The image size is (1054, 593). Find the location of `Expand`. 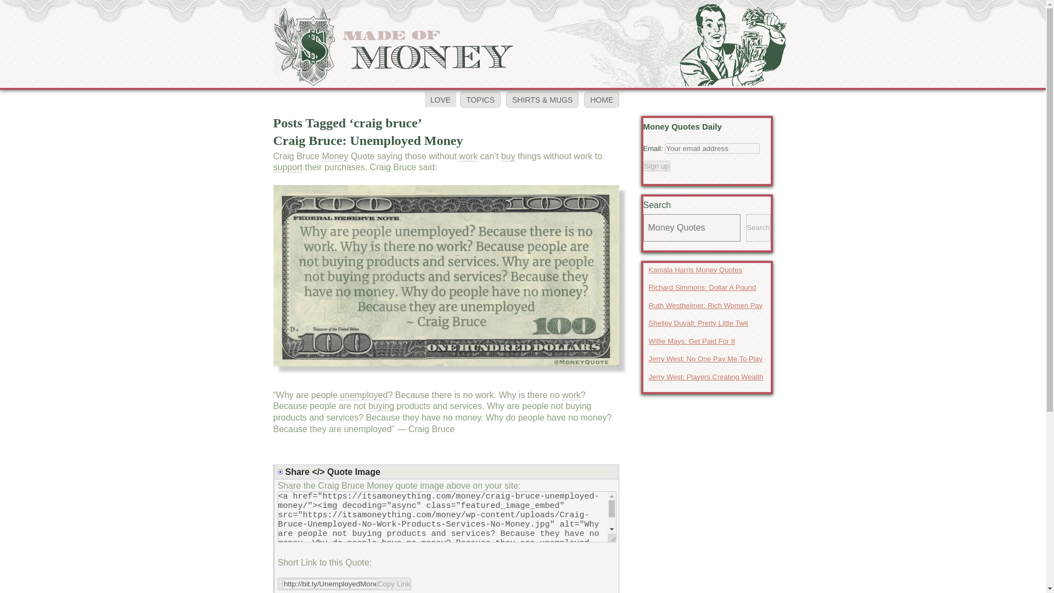

Expand is located at coordinates (448, 471).